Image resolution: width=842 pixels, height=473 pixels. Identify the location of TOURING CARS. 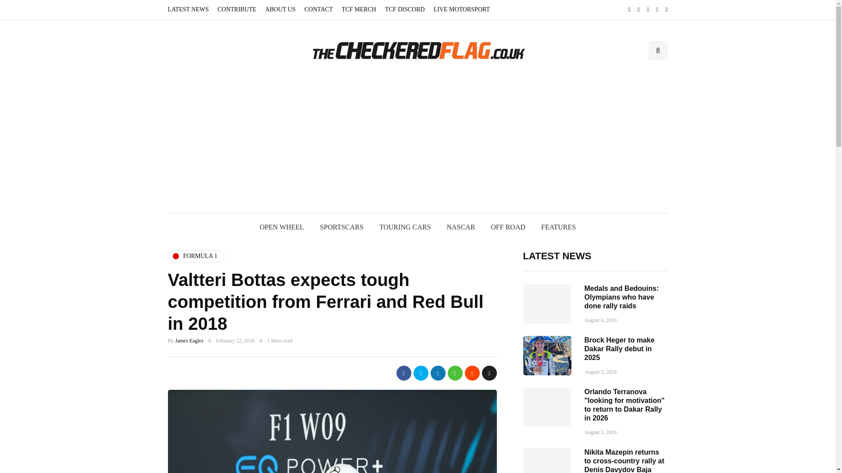
(405, 227).